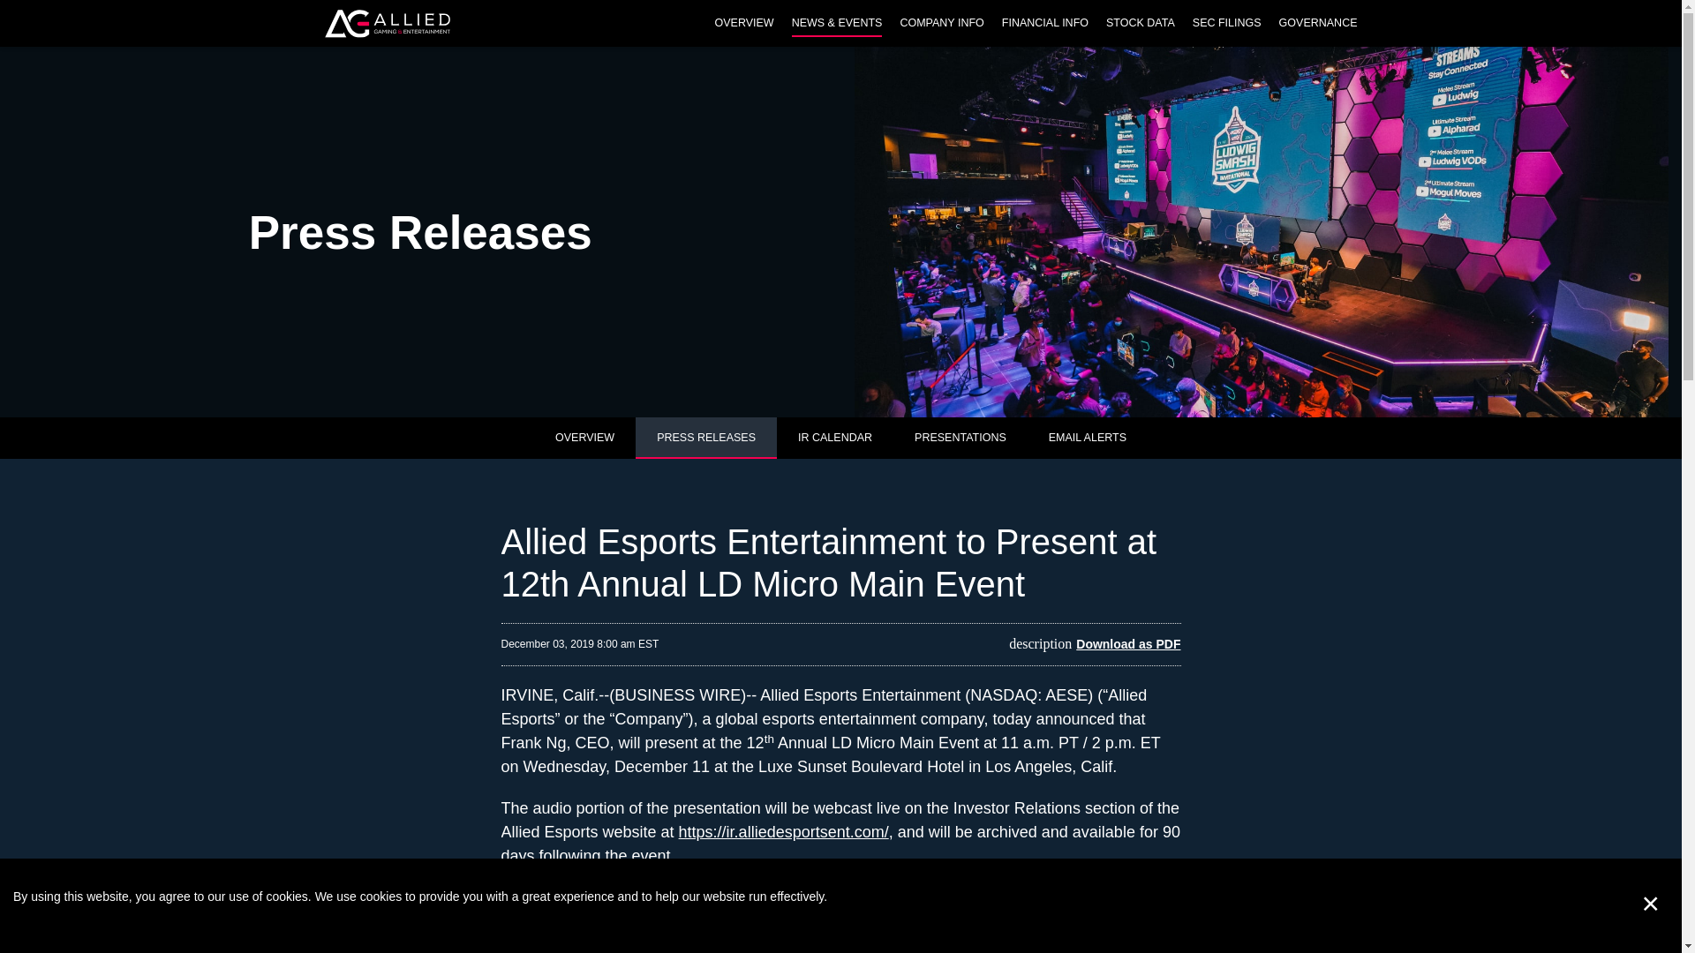 The width and height of the screenshot is (1695, 953). I want to click on STOCK DATA, so click(1140, 31).